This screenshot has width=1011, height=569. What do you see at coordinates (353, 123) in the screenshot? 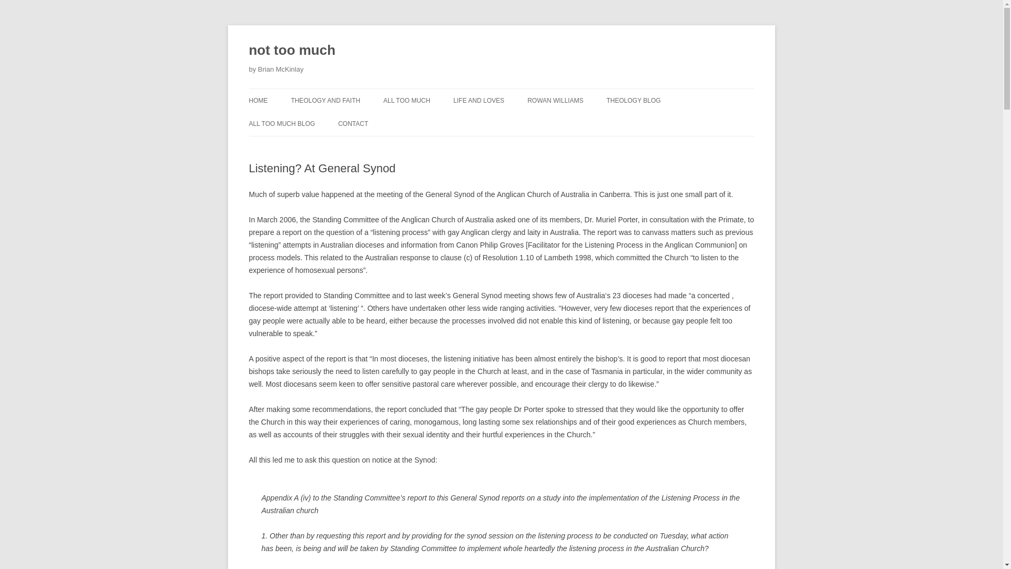
I see `CONTACT` at bounding box center [353, 123].